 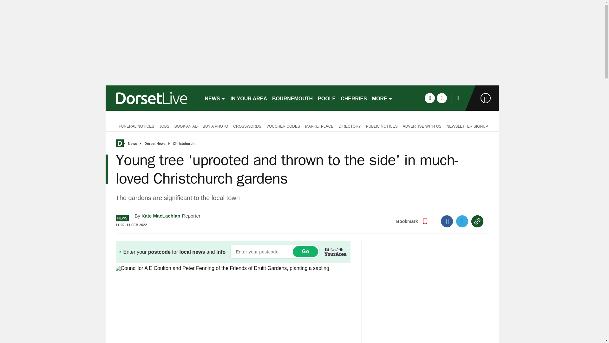 I want to click on MORE, so click(x=383, y=98).